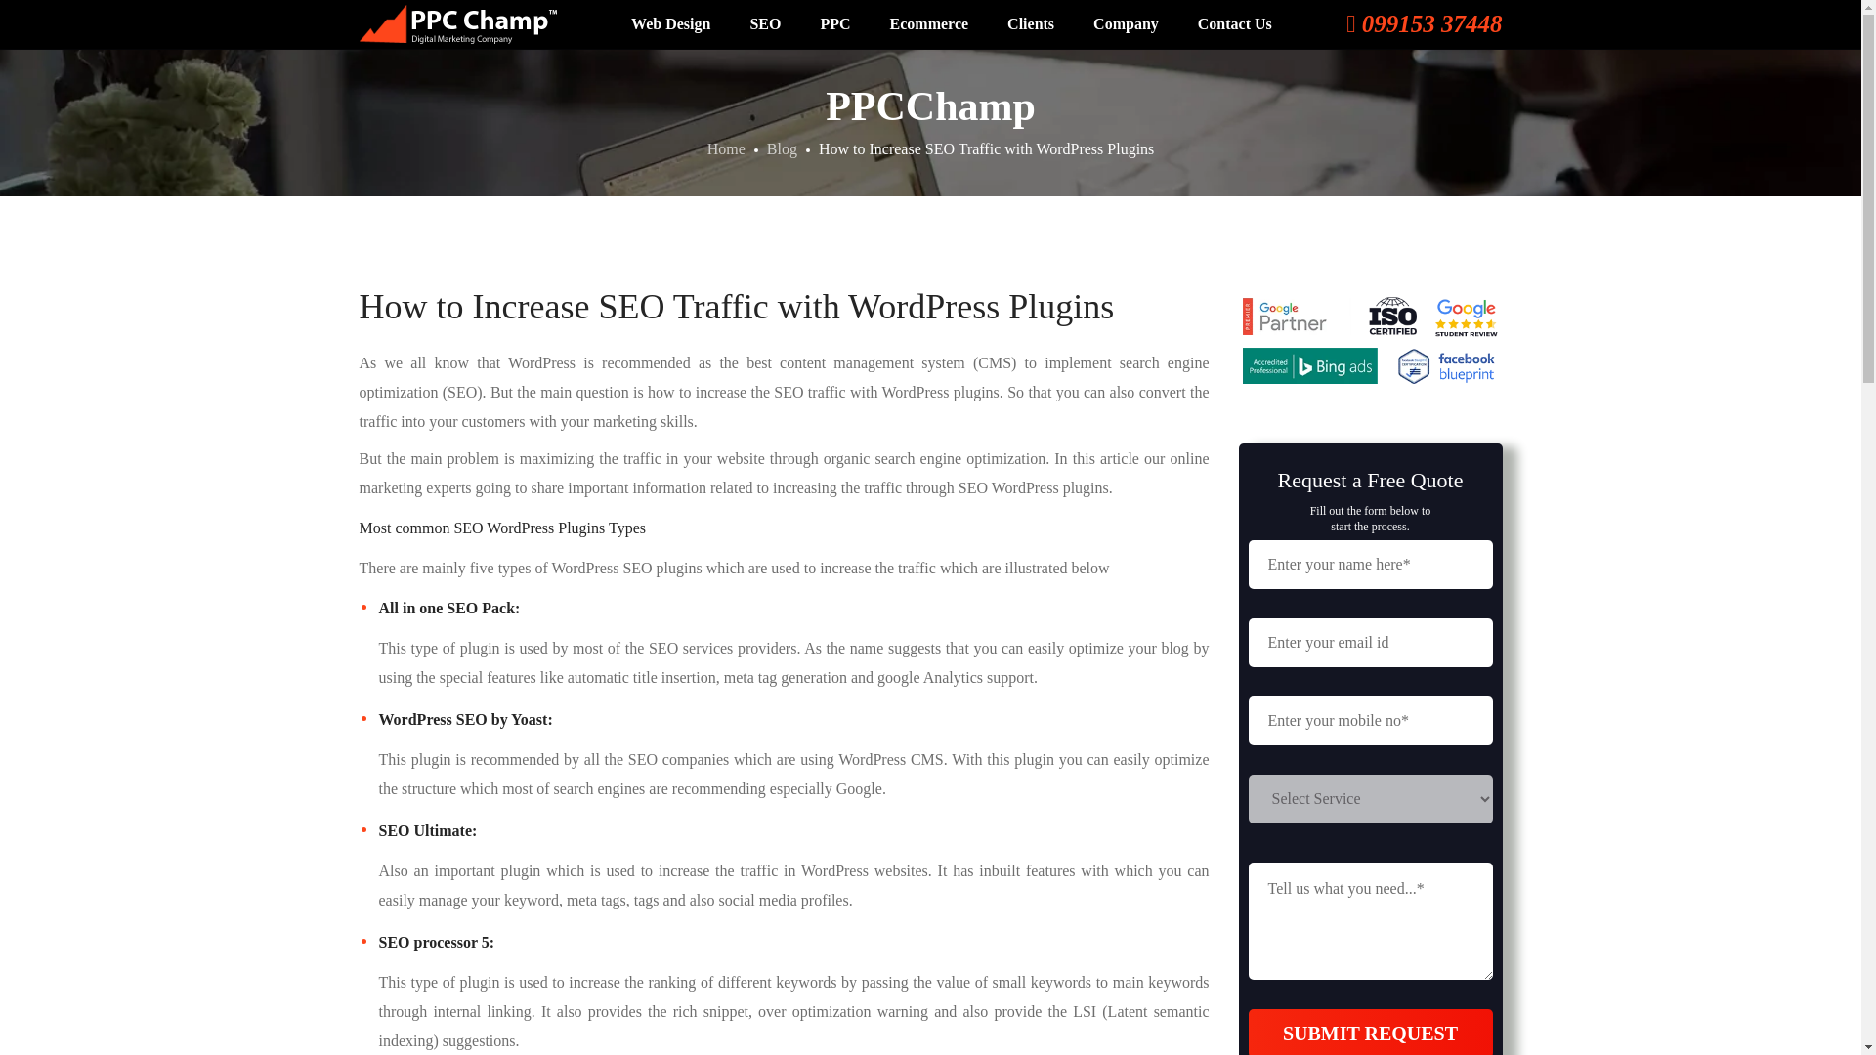  Describe the element at coordinates (1425, 28) in the screenshot. I see `099153 37448` at that location.